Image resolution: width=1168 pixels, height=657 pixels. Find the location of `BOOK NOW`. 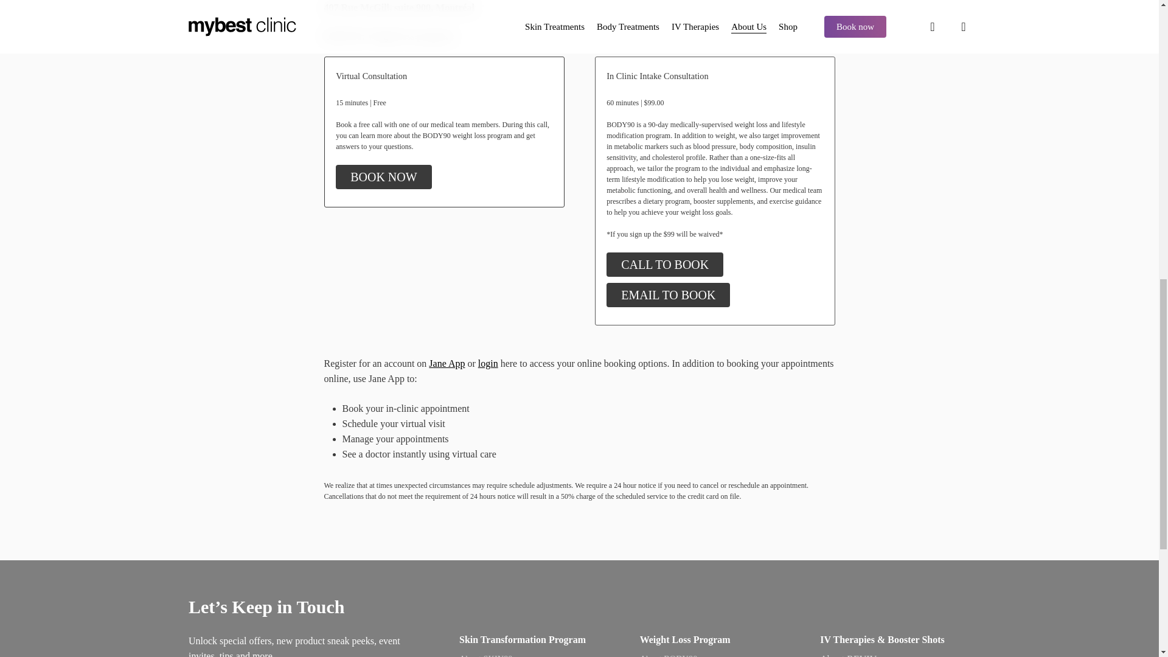

BOOK NOW is located at coordinates (383, 177).